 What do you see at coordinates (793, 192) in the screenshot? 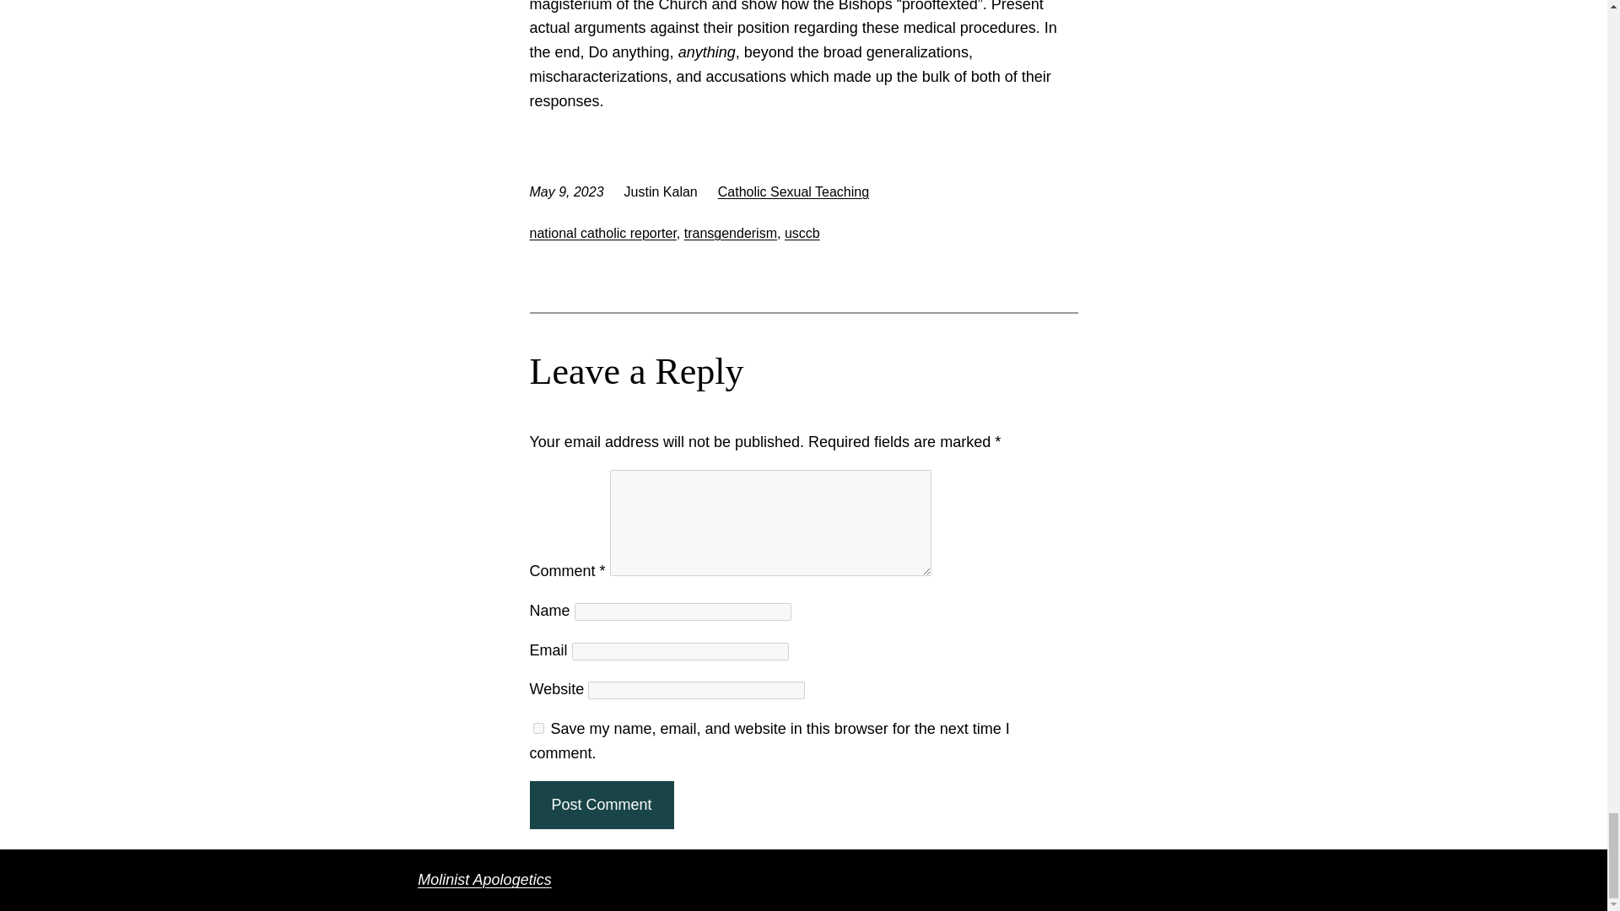
I see `Catholic Sexual Teaching` at bounding box center [793, 192].